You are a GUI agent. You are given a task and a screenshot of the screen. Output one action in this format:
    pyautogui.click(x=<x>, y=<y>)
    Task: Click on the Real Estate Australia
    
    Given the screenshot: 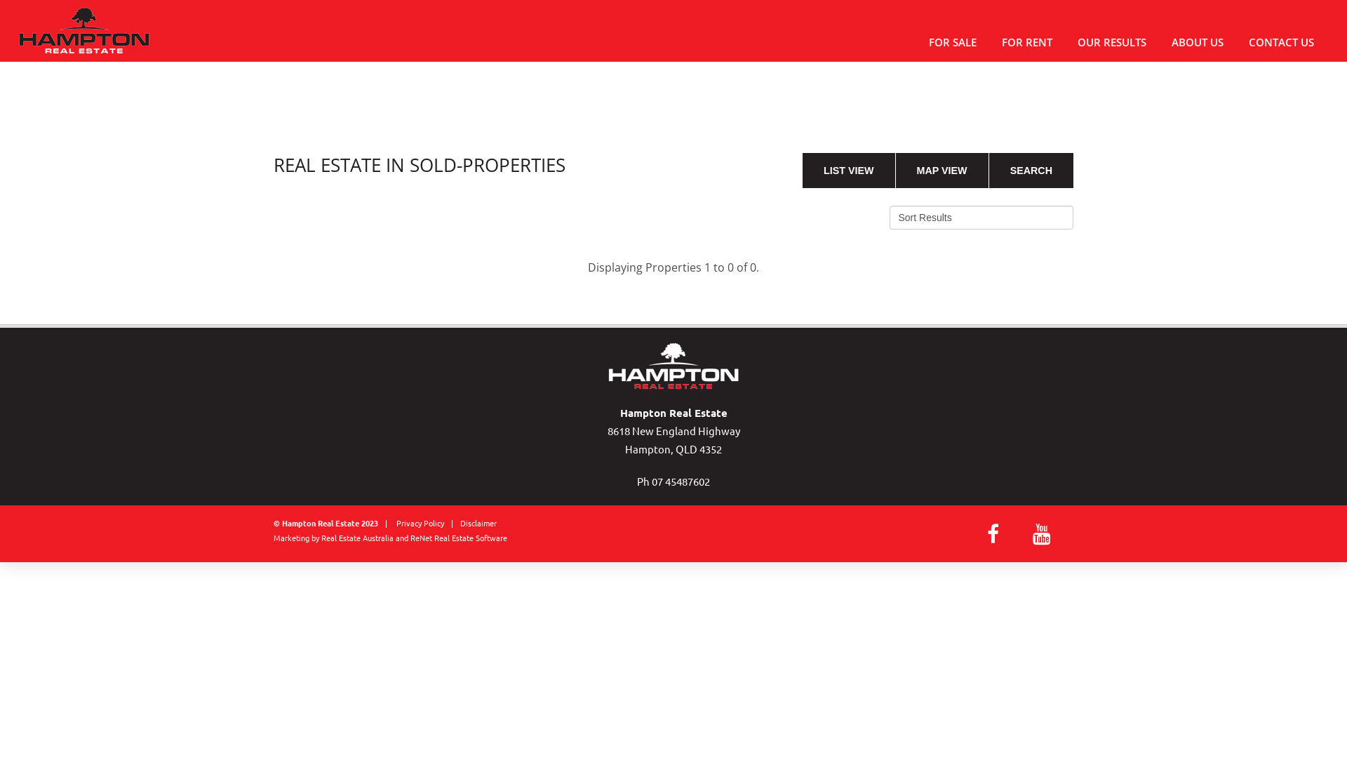 What is the action you would take?
    pyautogui.click(x=358, y=538)
    